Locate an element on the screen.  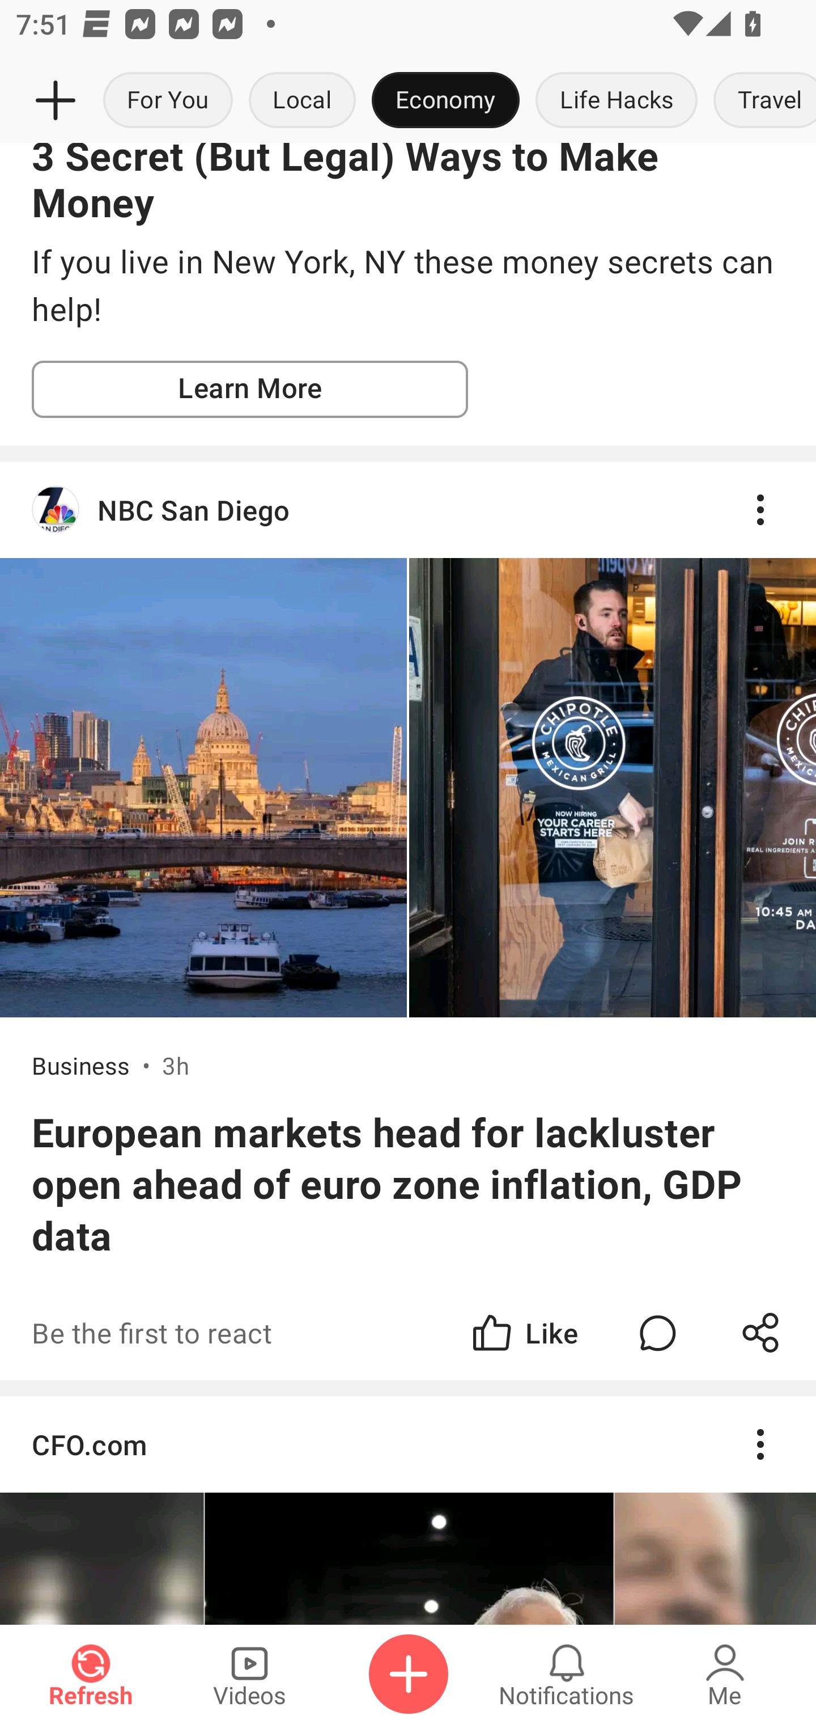
Local is located at coordinates (302, 101).